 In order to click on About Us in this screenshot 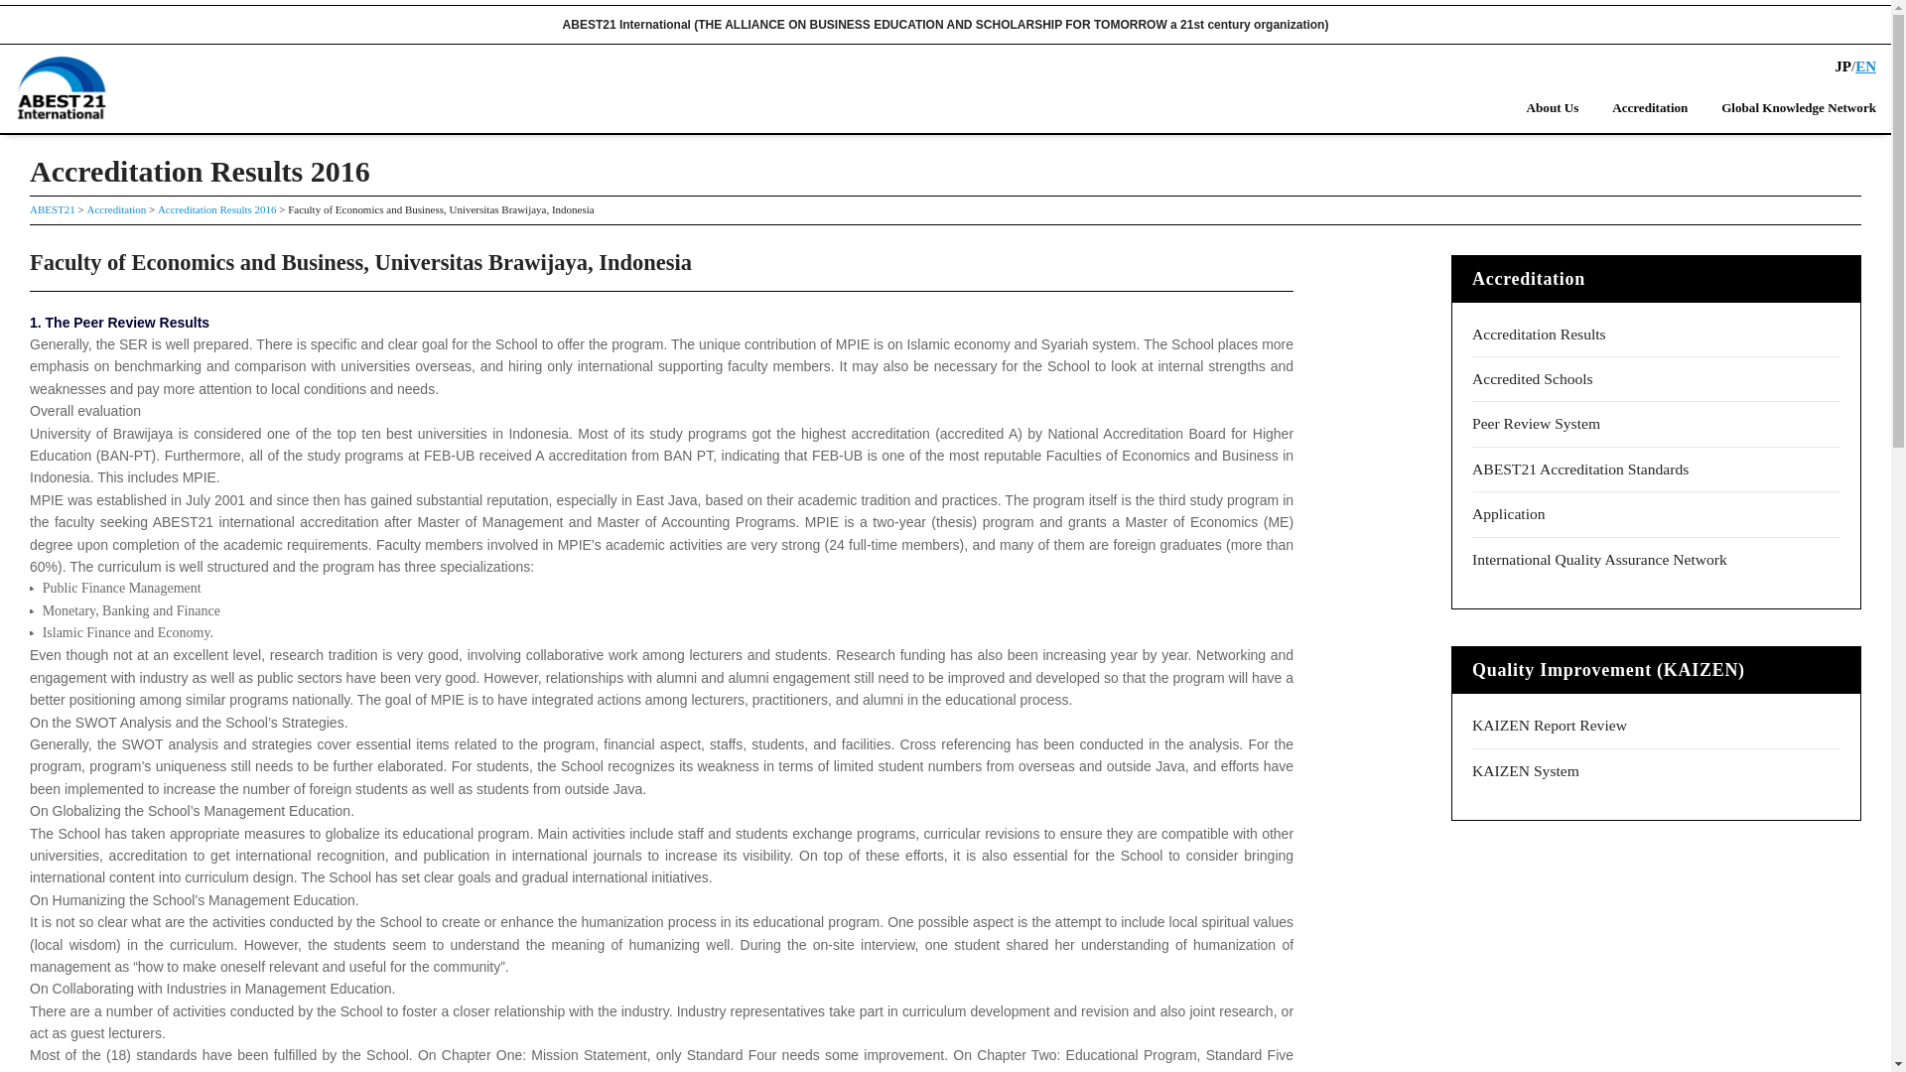, I will do `click(1553, 107)`.